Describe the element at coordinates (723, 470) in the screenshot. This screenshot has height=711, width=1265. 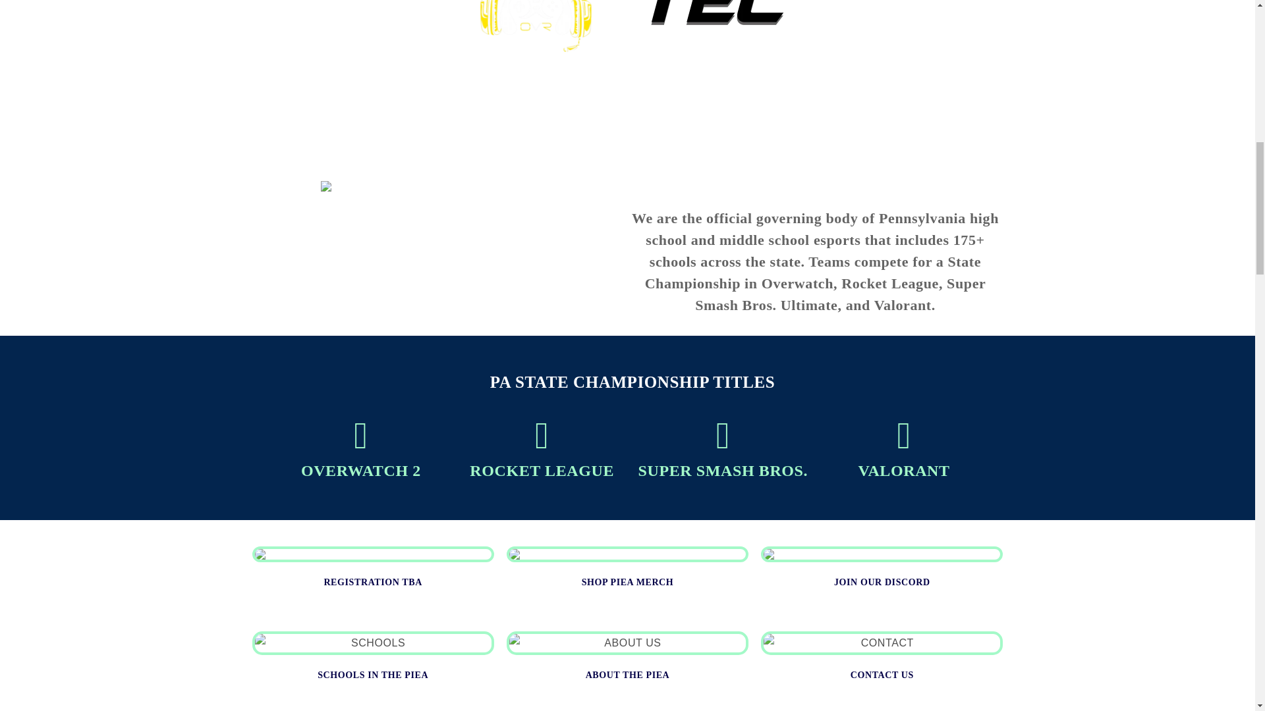
I see `SUPER SMASH BROS.` at that location.